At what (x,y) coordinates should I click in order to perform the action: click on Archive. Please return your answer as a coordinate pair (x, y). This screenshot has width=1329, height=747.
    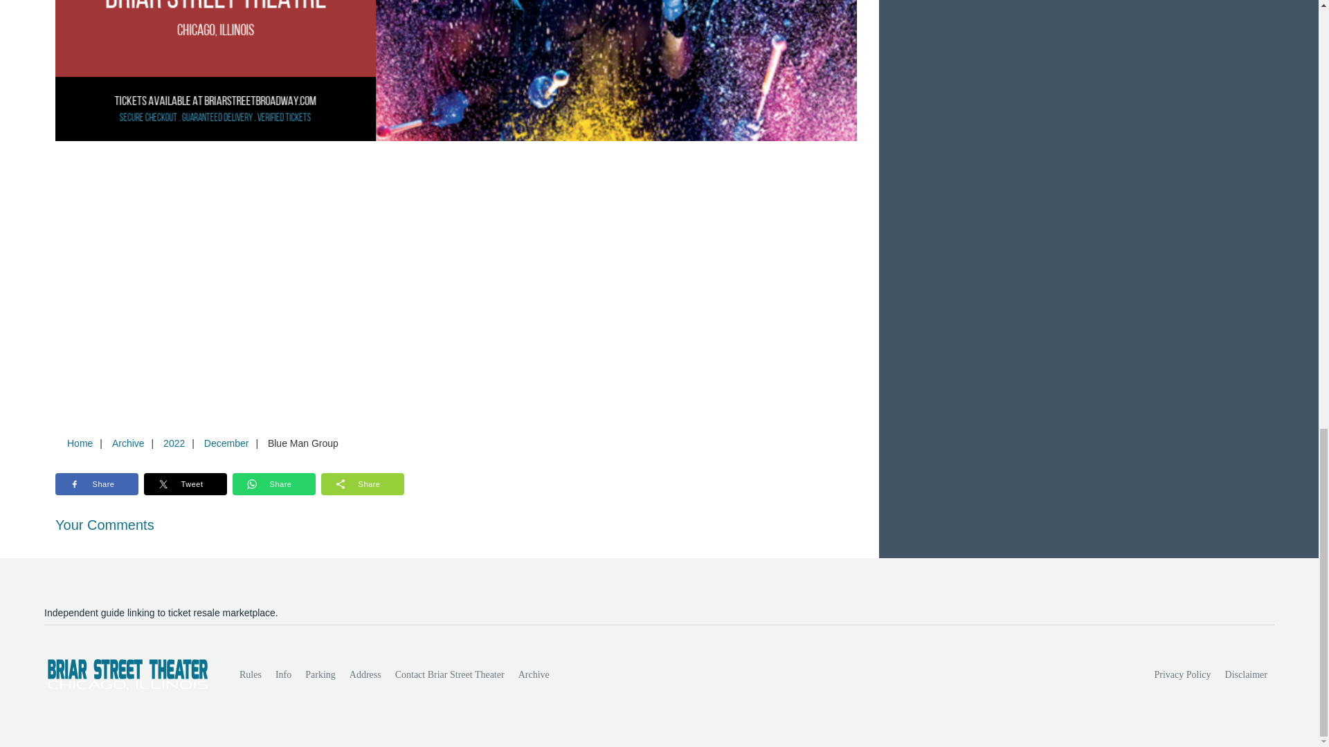
    Looking at the image, I should click on (127, 443).